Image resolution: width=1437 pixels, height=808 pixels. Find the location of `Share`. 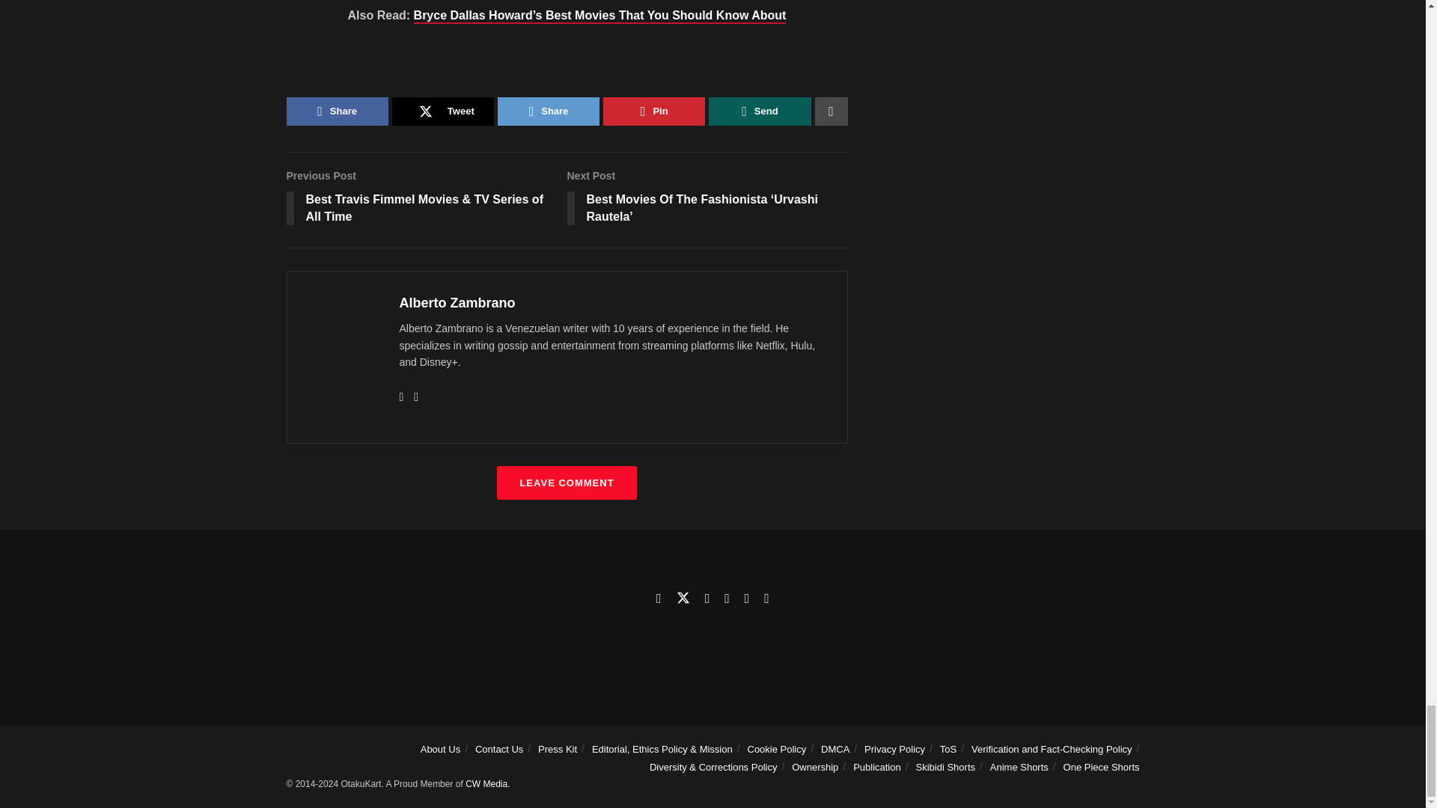

Share is located at coordinates (548, 111).